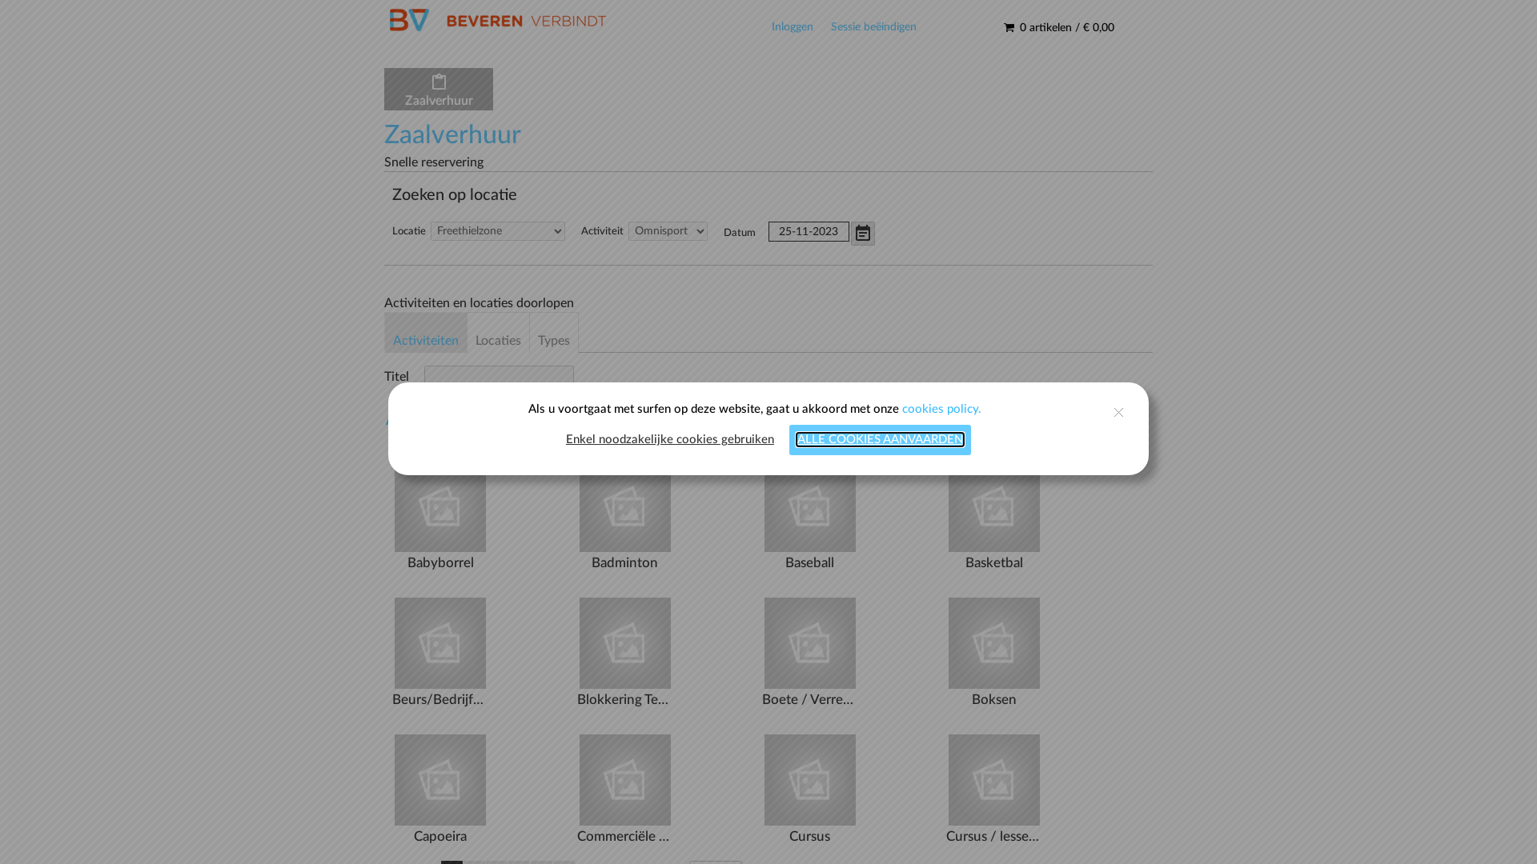  What do you see at coordinates (941, 410) in the screenshot?
I see `cookies policy.` at bounding box center [941, 410].